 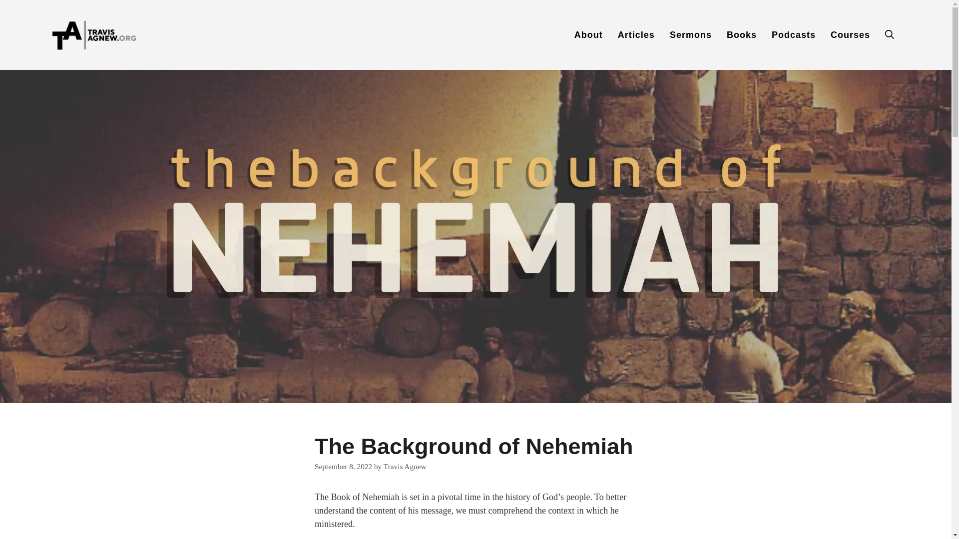 What do you see at coordinates (691, 35) in the screenshot?
I see `Sermons` at bounding box center [691, 35].